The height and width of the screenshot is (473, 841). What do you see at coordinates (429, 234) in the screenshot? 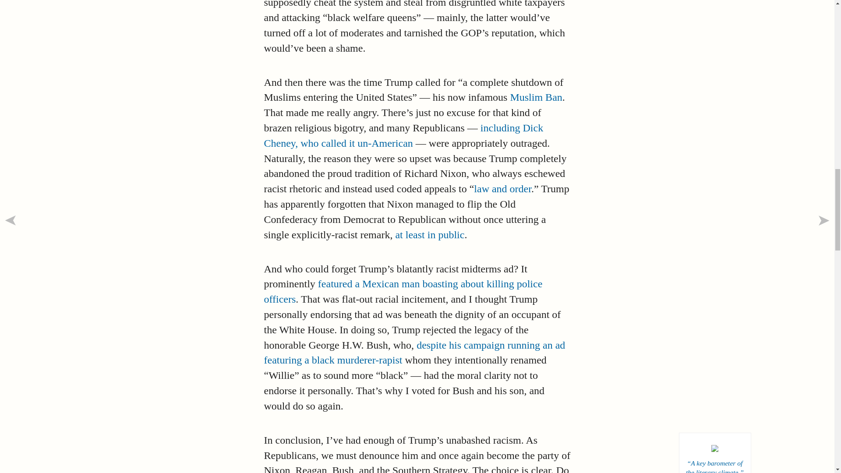
I see `at least in public` at bounding box center [429, 234].